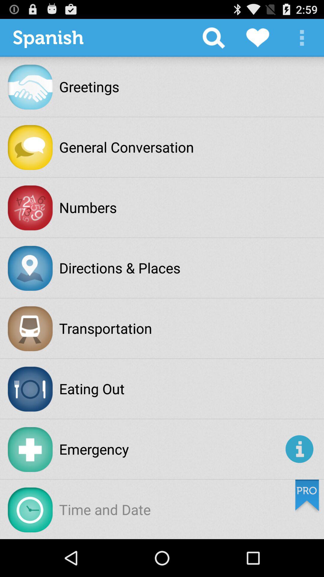  I want to click on open the greetings item, so click(89, 87).